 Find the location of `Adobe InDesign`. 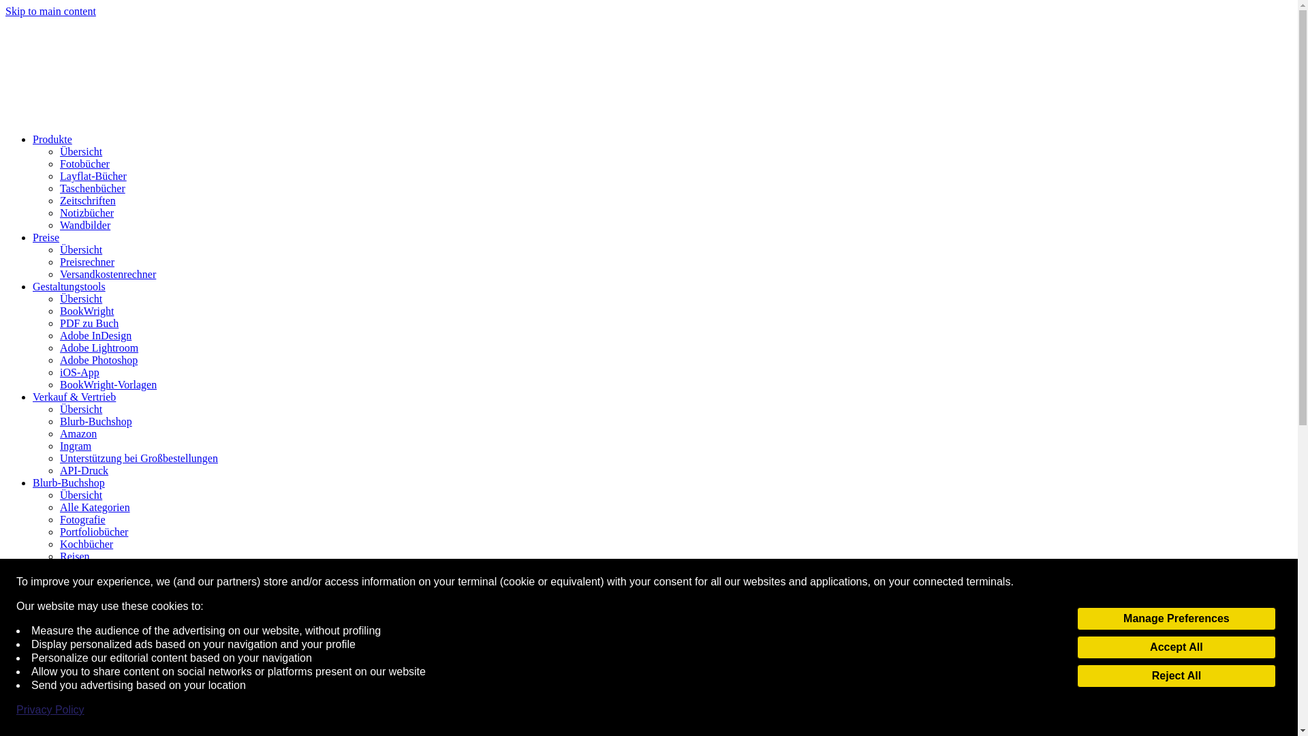

Adobe InDesign is located at coordinates (95, 335).